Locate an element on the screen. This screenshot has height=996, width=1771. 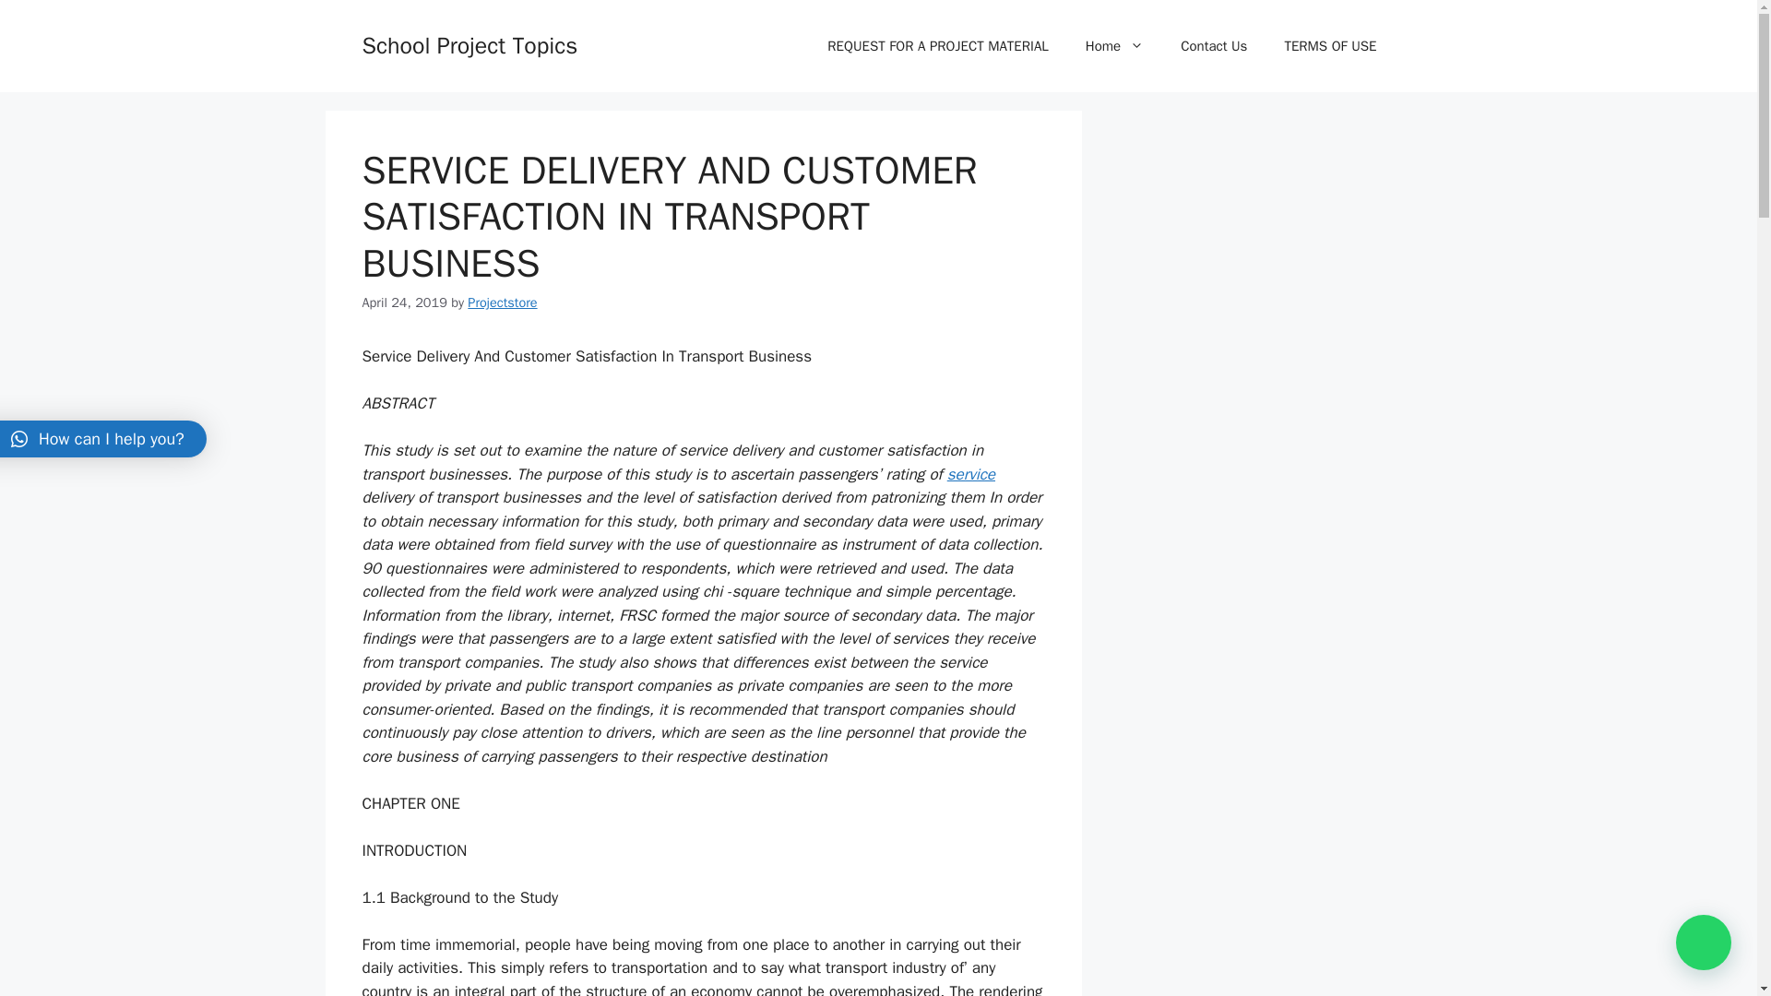
Contact Us is located at coordinates (1214, 46).